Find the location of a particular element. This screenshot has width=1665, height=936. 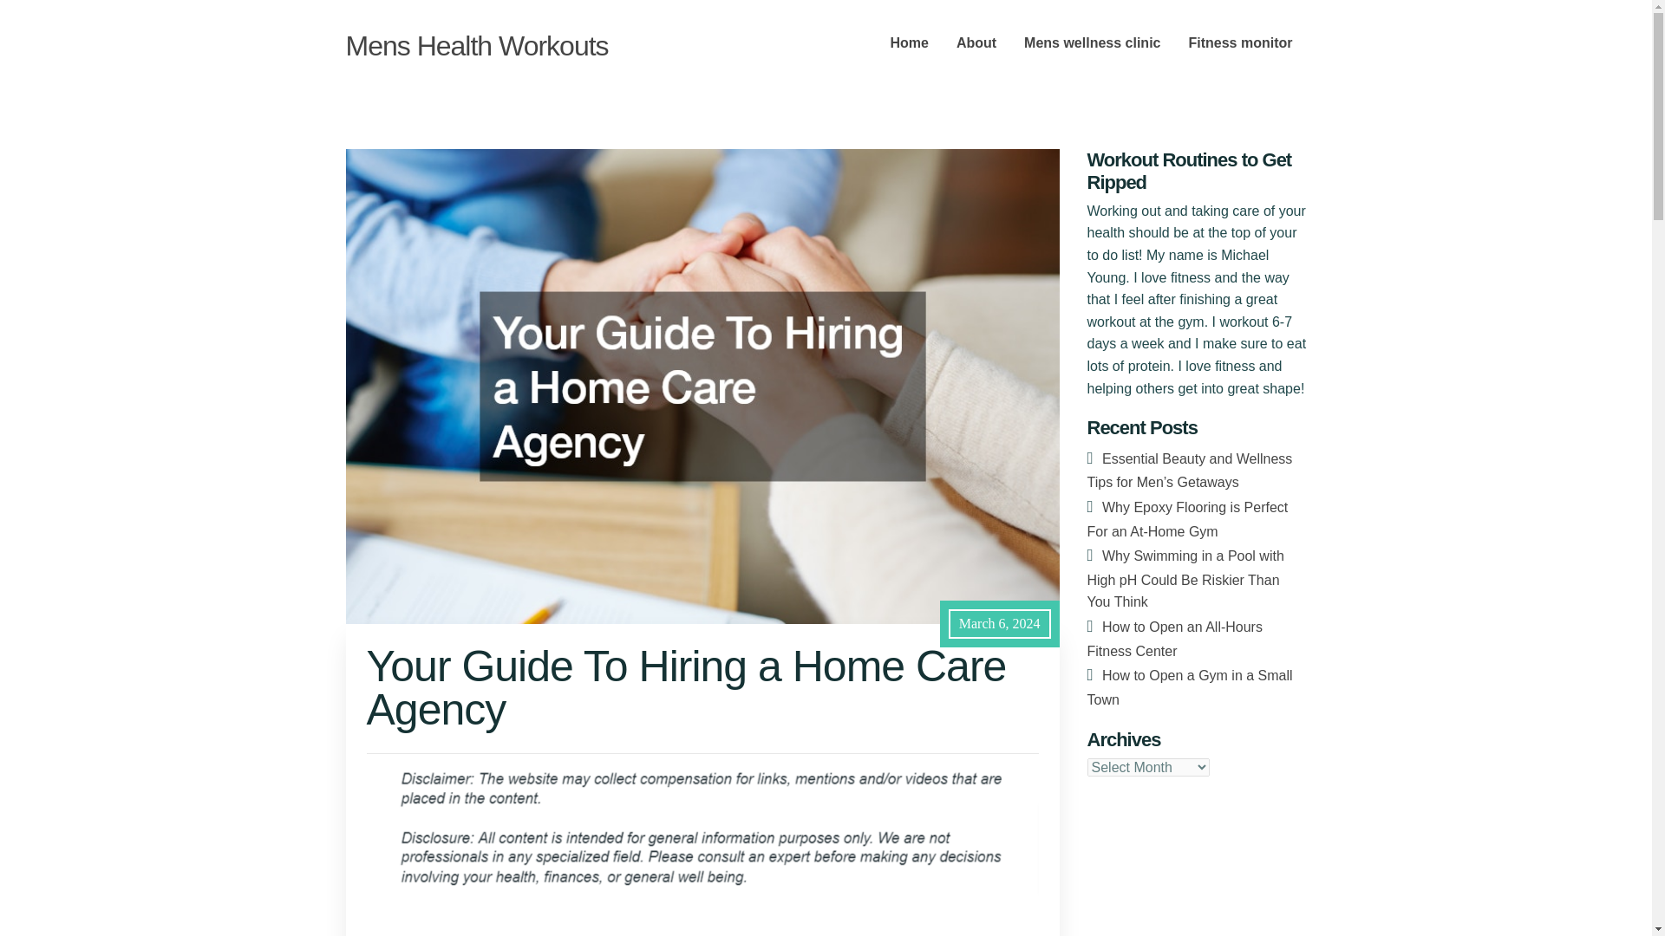

Home is located at coordinates (909, 43).